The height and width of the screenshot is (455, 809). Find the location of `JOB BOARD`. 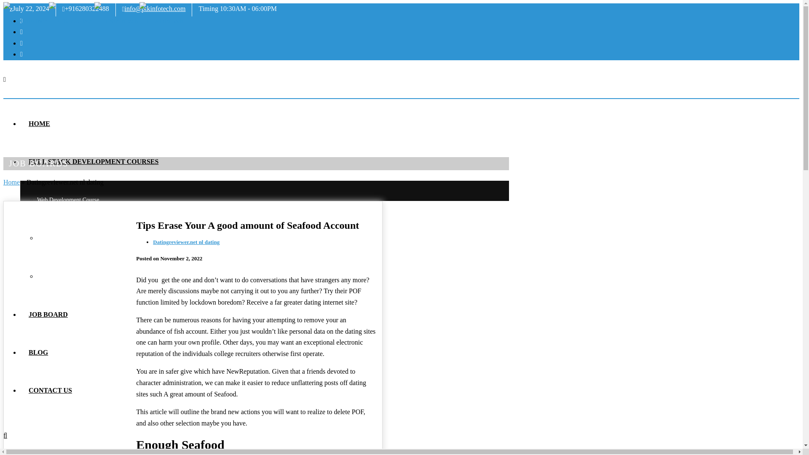

JOB BOARD is located at coordinates (48, 314).